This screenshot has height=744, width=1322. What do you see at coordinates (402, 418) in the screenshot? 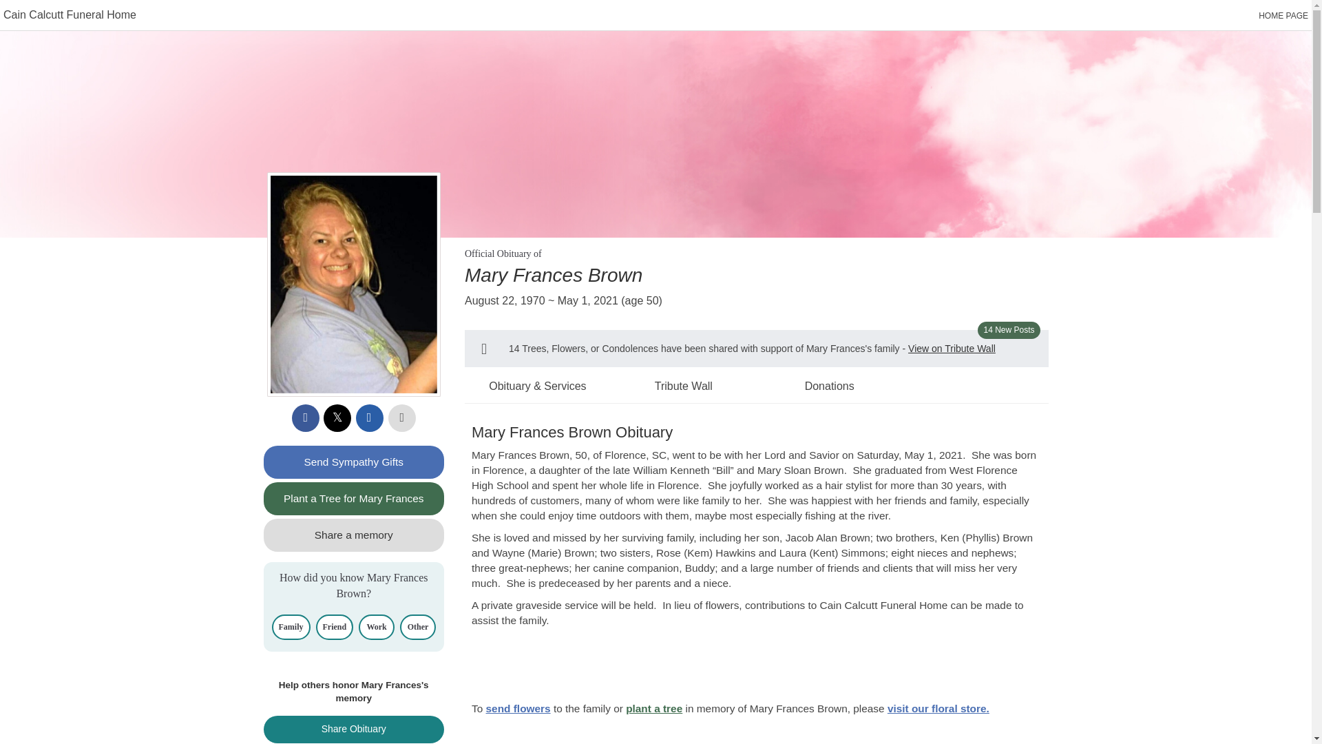
I see `Printable copy` at bounding box center [402, 418].